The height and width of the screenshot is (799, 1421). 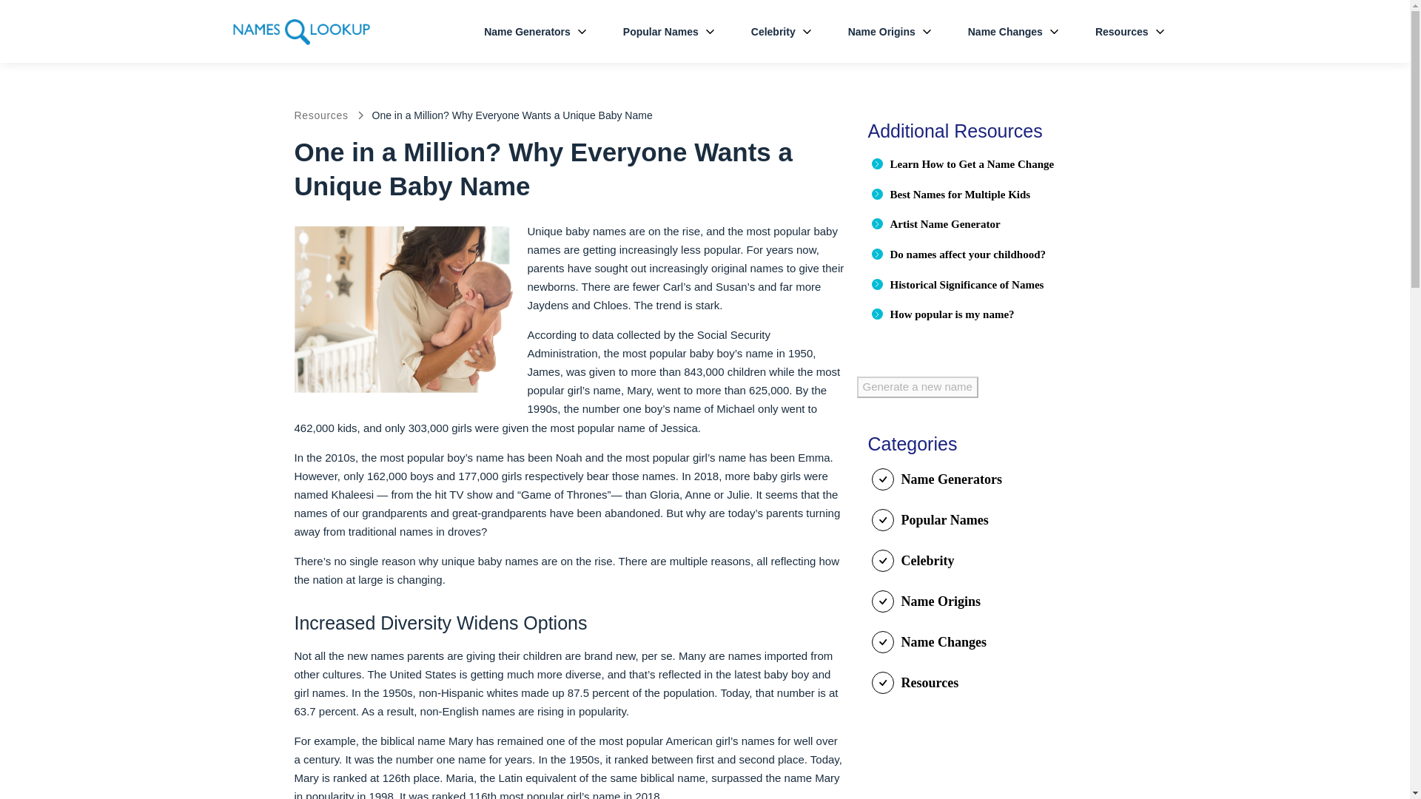 What do you see at coordinates (959, 194) in the screenshot?
I see `Best Names for Multiple Kids` at bounding box center [959, 194].